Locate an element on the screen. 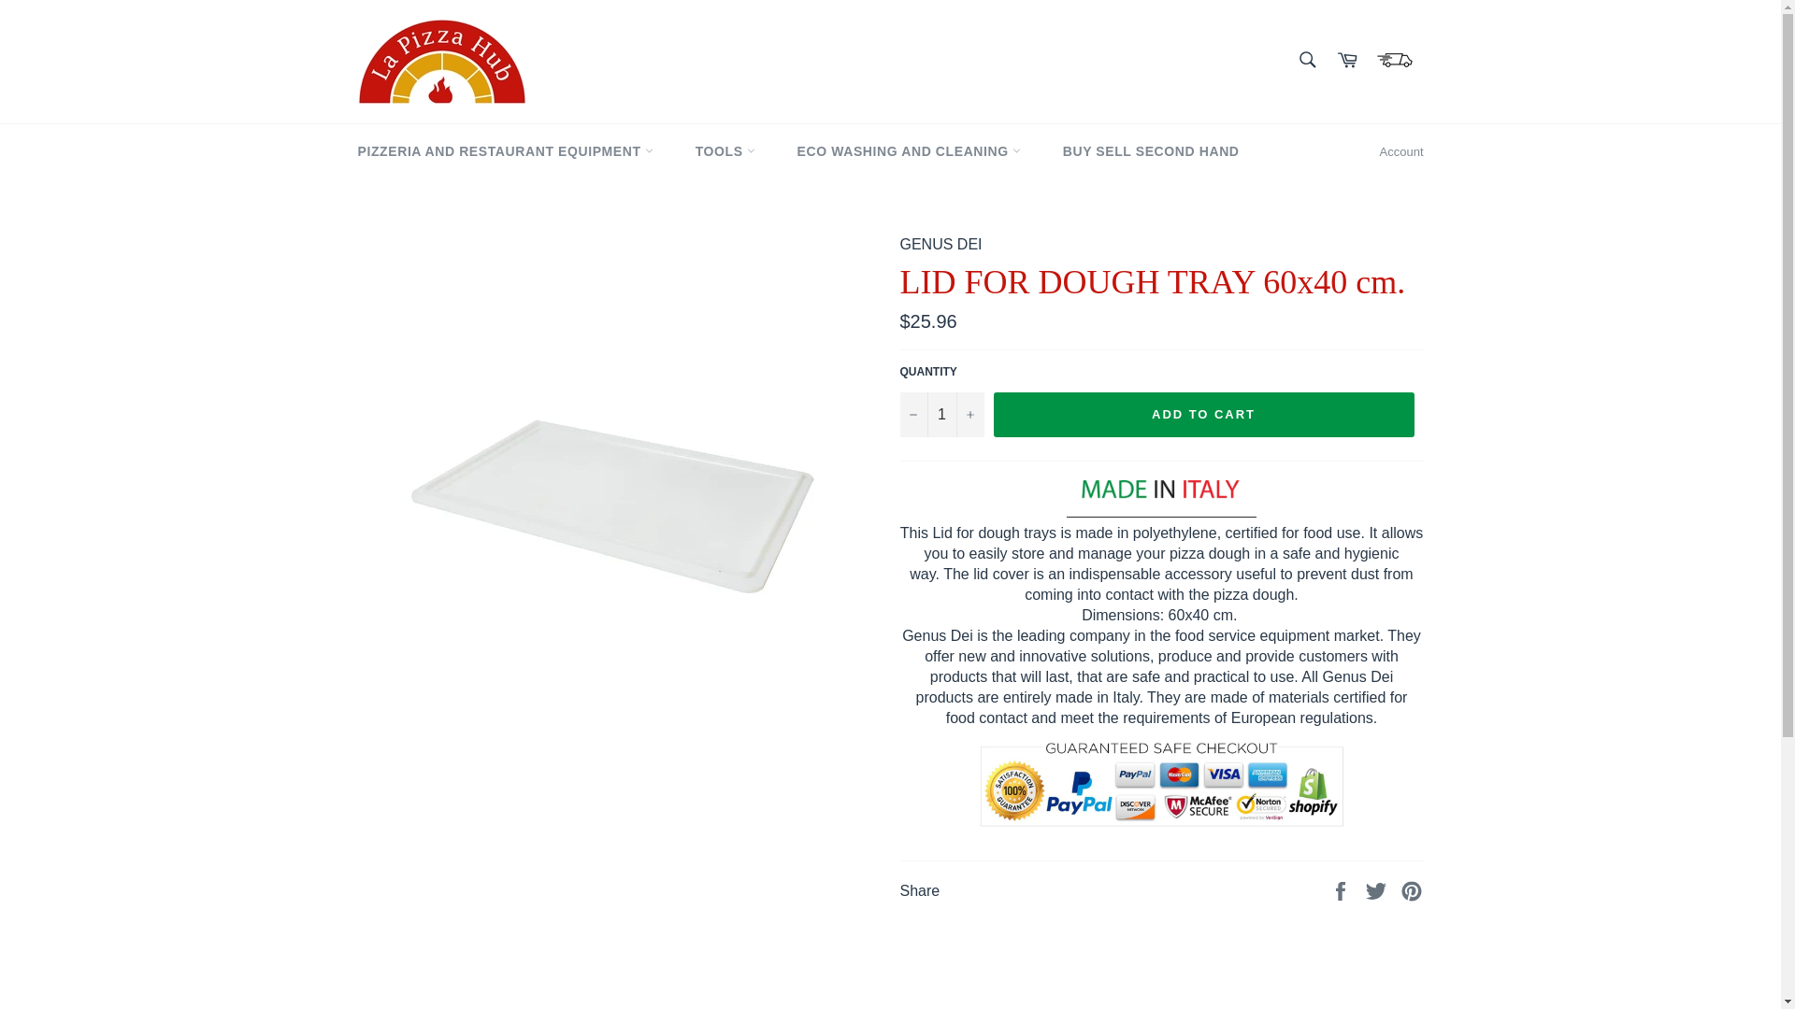  Cart is located at coordinates (1346, 62).